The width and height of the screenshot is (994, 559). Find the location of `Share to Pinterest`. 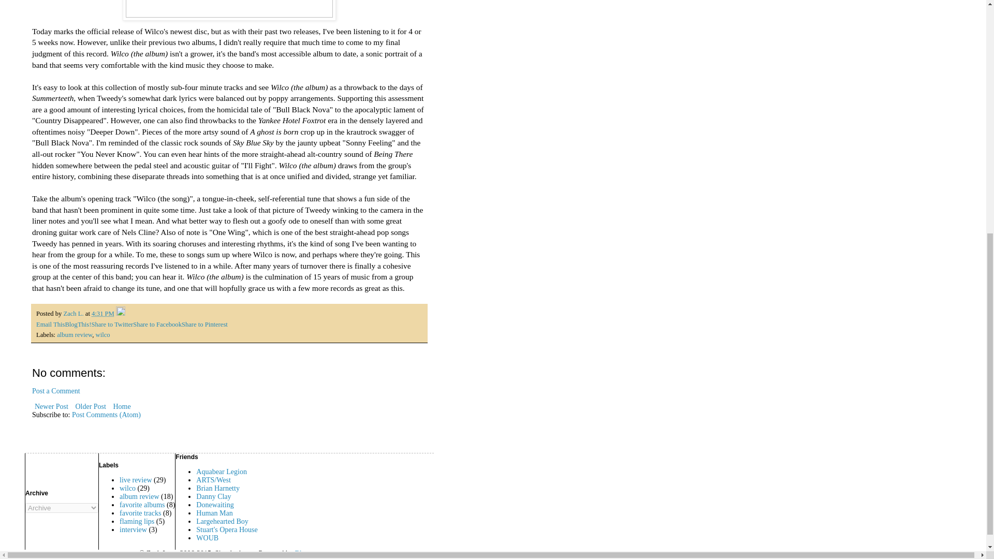

Share to Pinterest is located at coordinates (204, 323).